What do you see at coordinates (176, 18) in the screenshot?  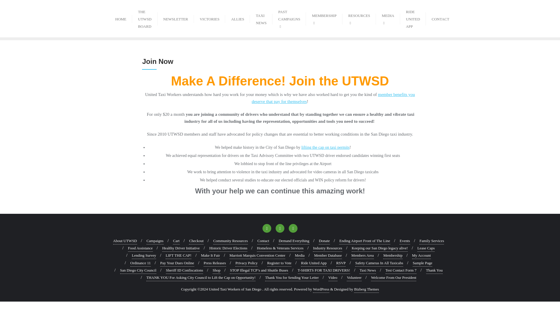 I see `NEWSLETTER` at bounding box center [176, 18].